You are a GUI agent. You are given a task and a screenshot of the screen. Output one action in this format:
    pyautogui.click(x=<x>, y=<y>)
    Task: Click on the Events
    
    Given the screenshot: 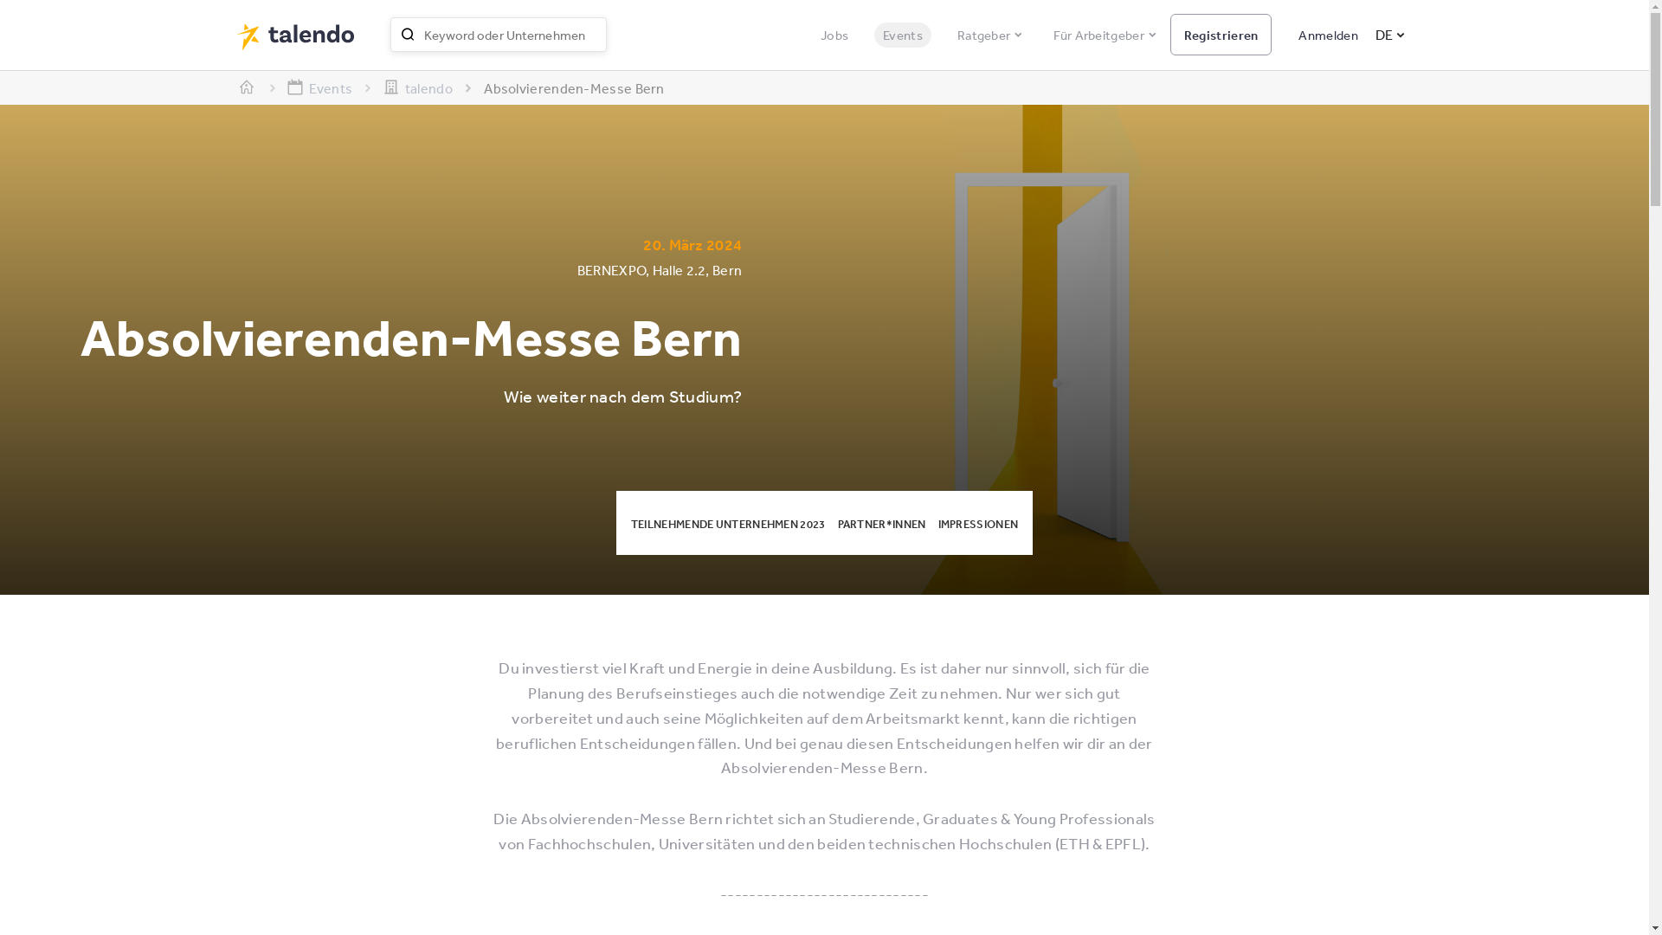 What is the action you would take?
    pyautogui.click(x=329, y=88)
    